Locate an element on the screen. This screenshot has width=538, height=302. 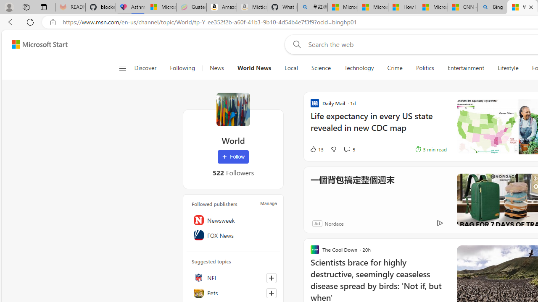
Local is located at coordinates (291, 68).